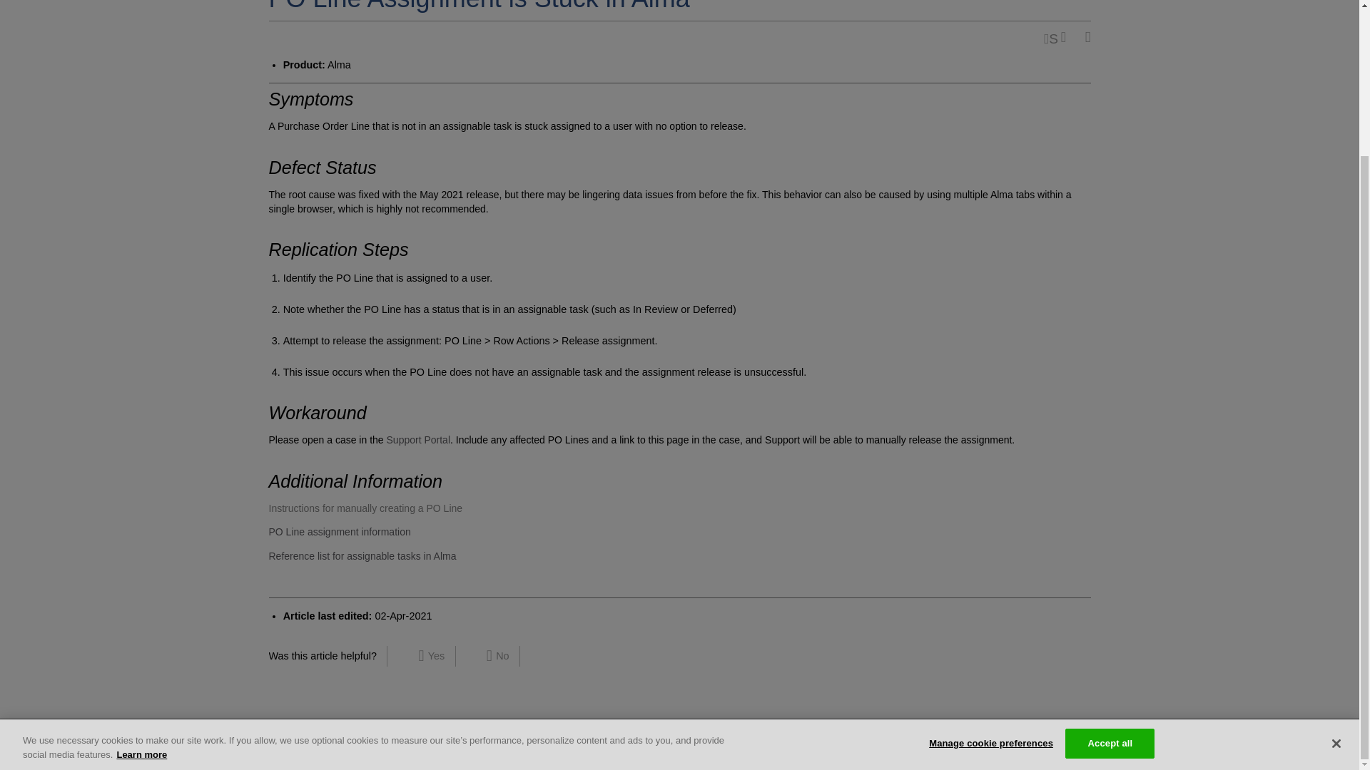 This screenshot has height=770, width=1370. I want to click on Export page as a PDF, so click(1067, 37).